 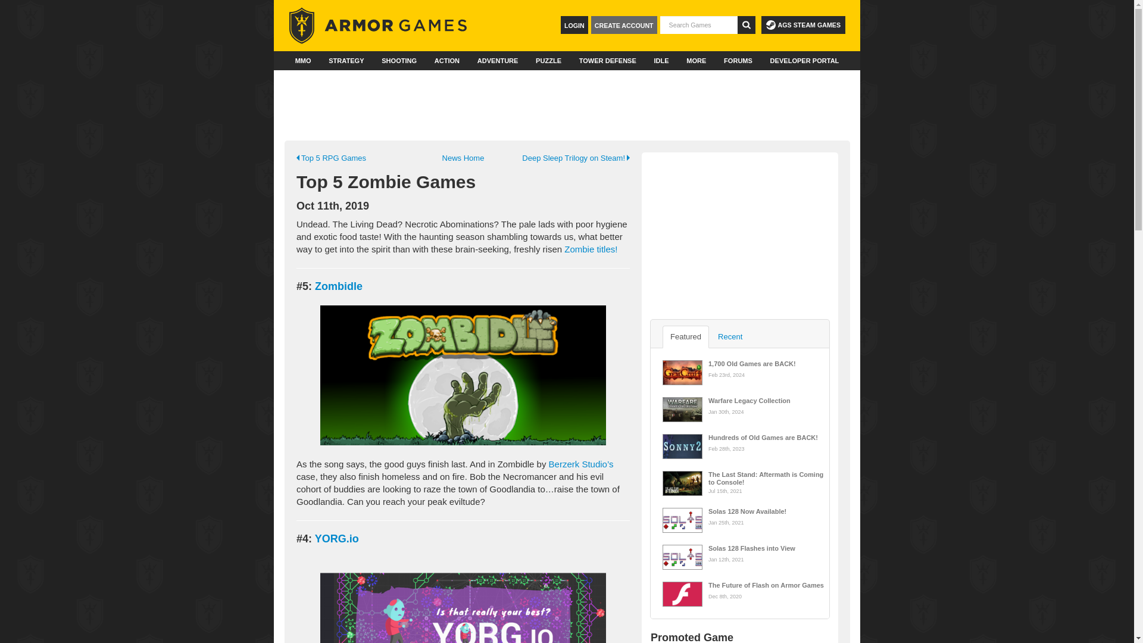 I want to click on ACTION, so click(x=446, y=61).